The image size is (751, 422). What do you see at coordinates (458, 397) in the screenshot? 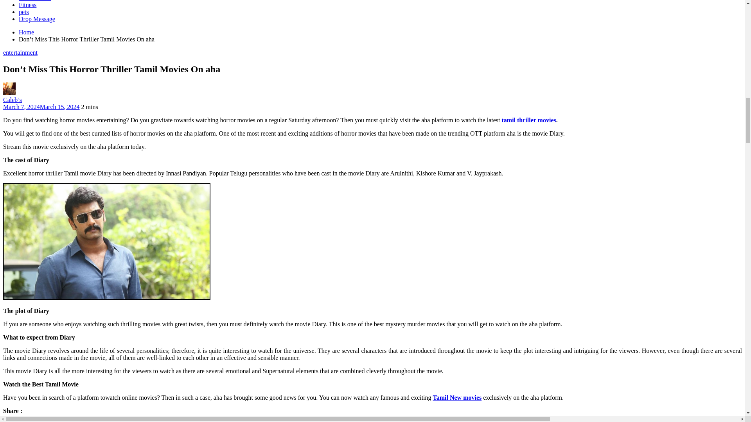
I see `Tamil New movies` at bounding box center [458, 397].